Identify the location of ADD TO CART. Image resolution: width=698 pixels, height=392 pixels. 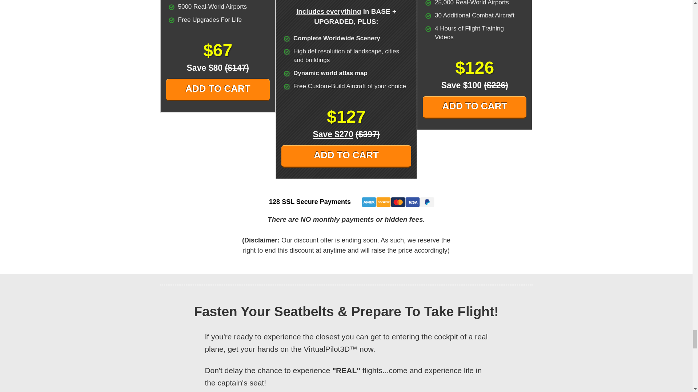
(474, 107).